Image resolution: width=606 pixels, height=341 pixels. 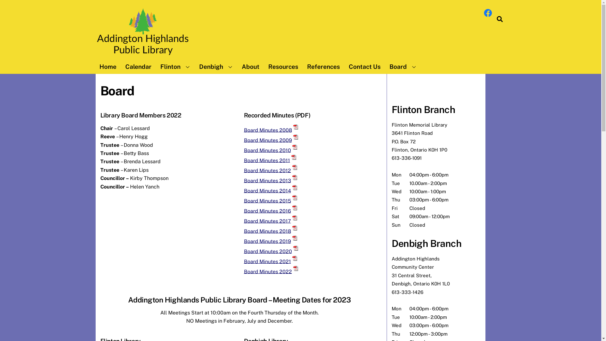 What do you see at coordinates (108, 67) in the screenshot?
I see `Home` at bounding box center [108, 67].